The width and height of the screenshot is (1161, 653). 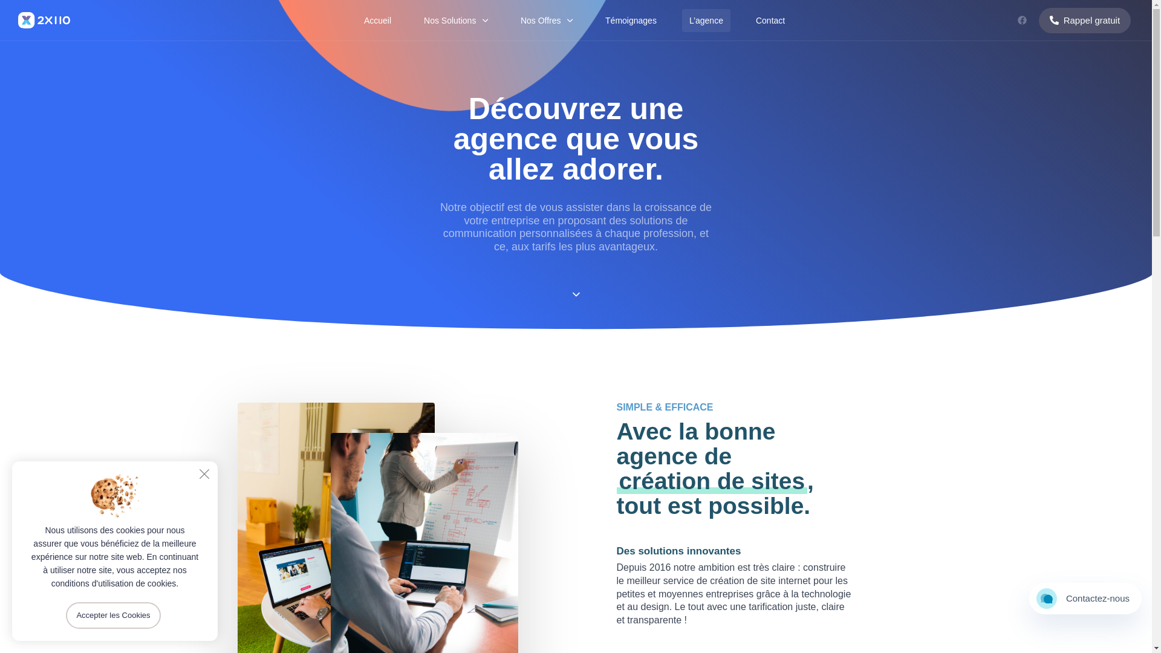 What do you see at coordinates (377, 21) in the screenshot?
I see `Accueil` at bounding box center [377, 21].